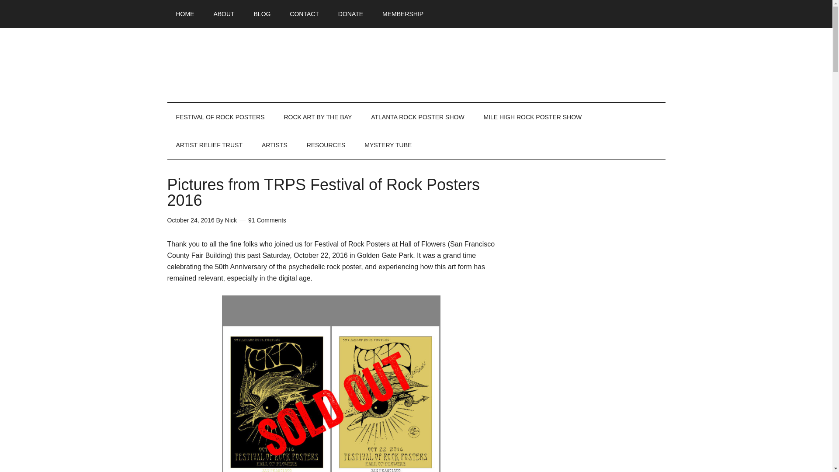  What do you see at coordinates (185, 14) in the screenshot?
I see `HOME` at bounding box center [185, 14].